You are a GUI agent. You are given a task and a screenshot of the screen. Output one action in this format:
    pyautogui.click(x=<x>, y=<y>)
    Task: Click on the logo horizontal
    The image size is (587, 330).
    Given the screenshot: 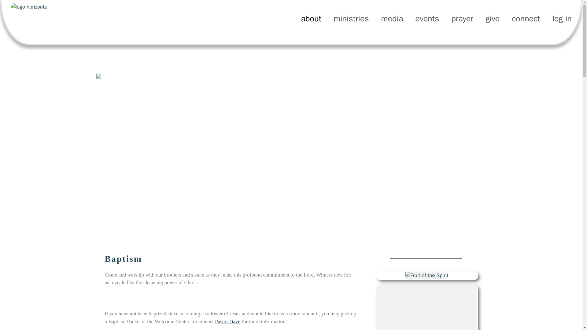 What is the action you would take?
    pyautogui.click(x=56, y=11)
    